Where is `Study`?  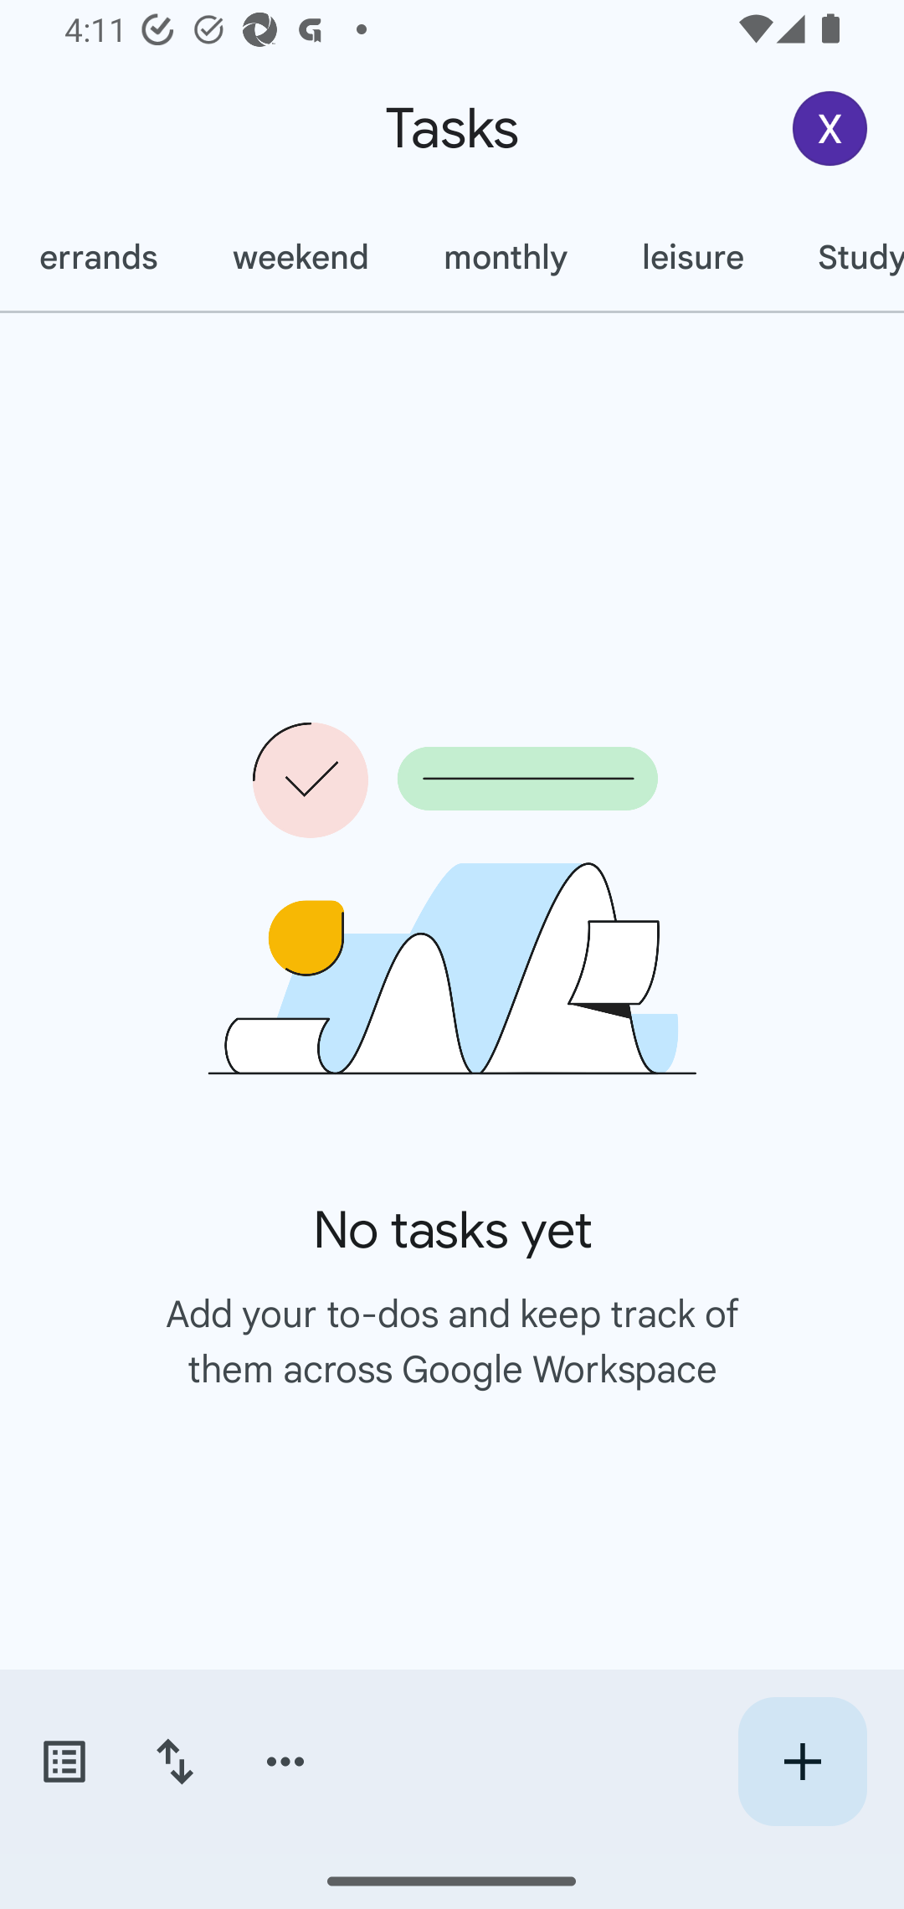
Study is located at coordinates (842, 257).